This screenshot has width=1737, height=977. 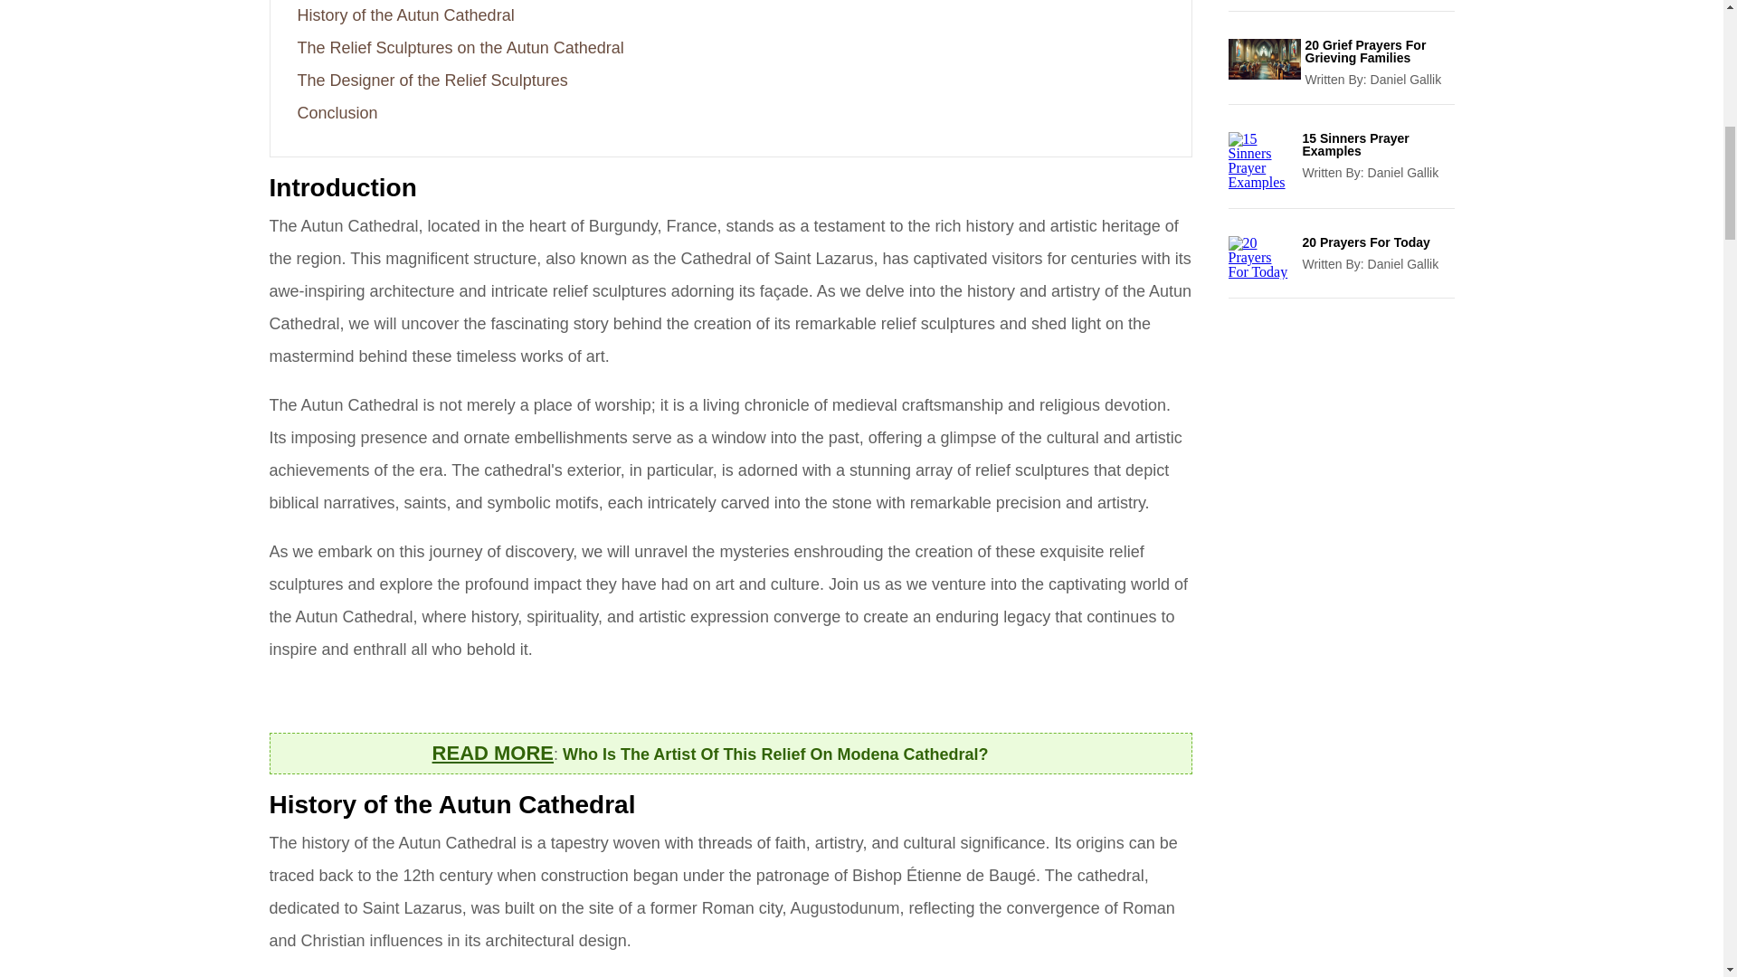 I want to click on The Designer of the Relief Sculptures, so click(x=432, y=80).